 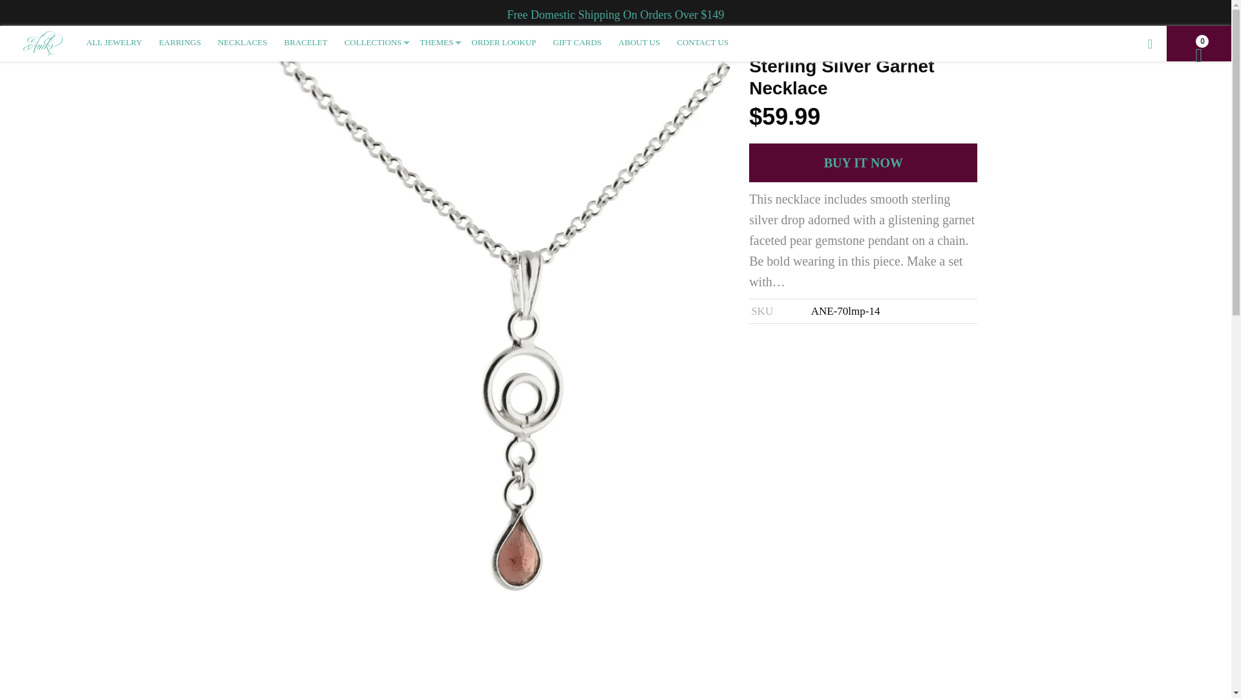 I want to click on ALL JEWELRY, so click(x=114, y=41).